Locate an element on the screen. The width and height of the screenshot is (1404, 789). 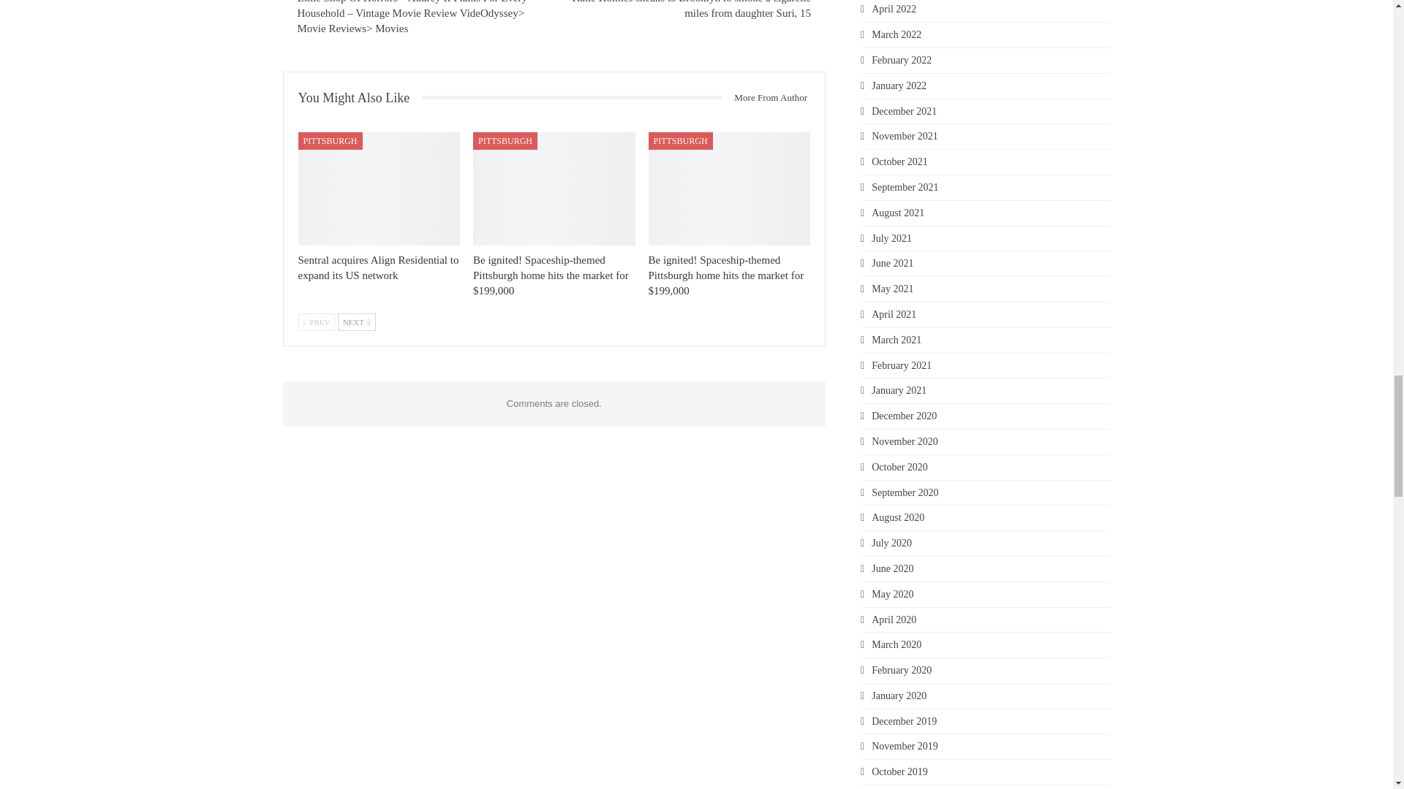
Previous is located at coordinates (316, 321).